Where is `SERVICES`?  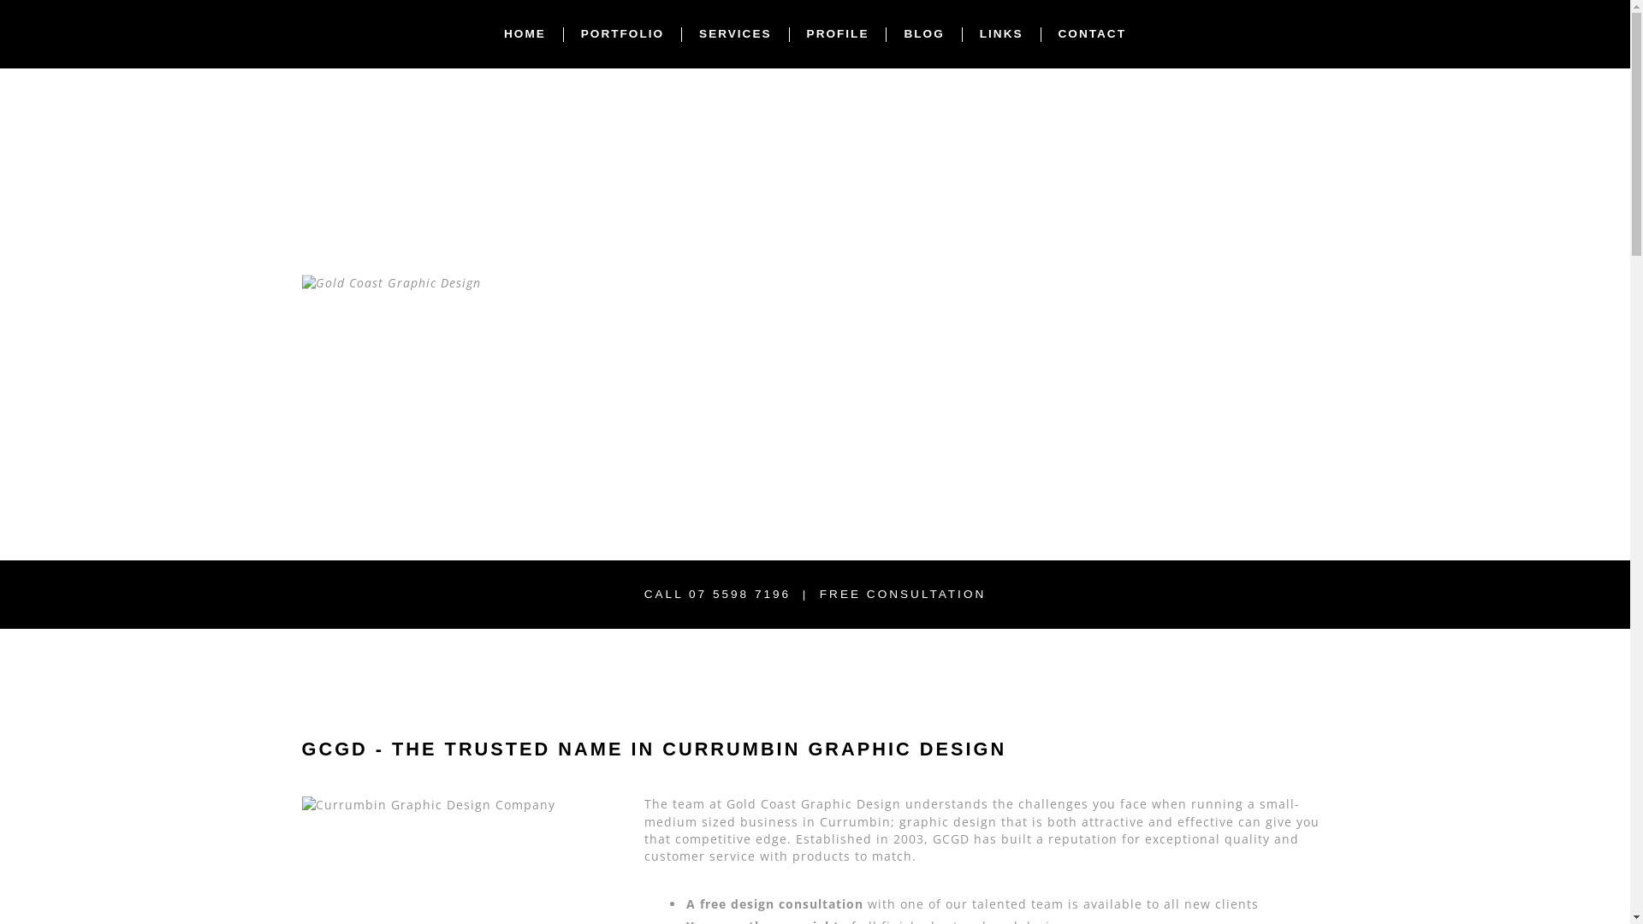 SERVICES is located at coordinates (736, 34).